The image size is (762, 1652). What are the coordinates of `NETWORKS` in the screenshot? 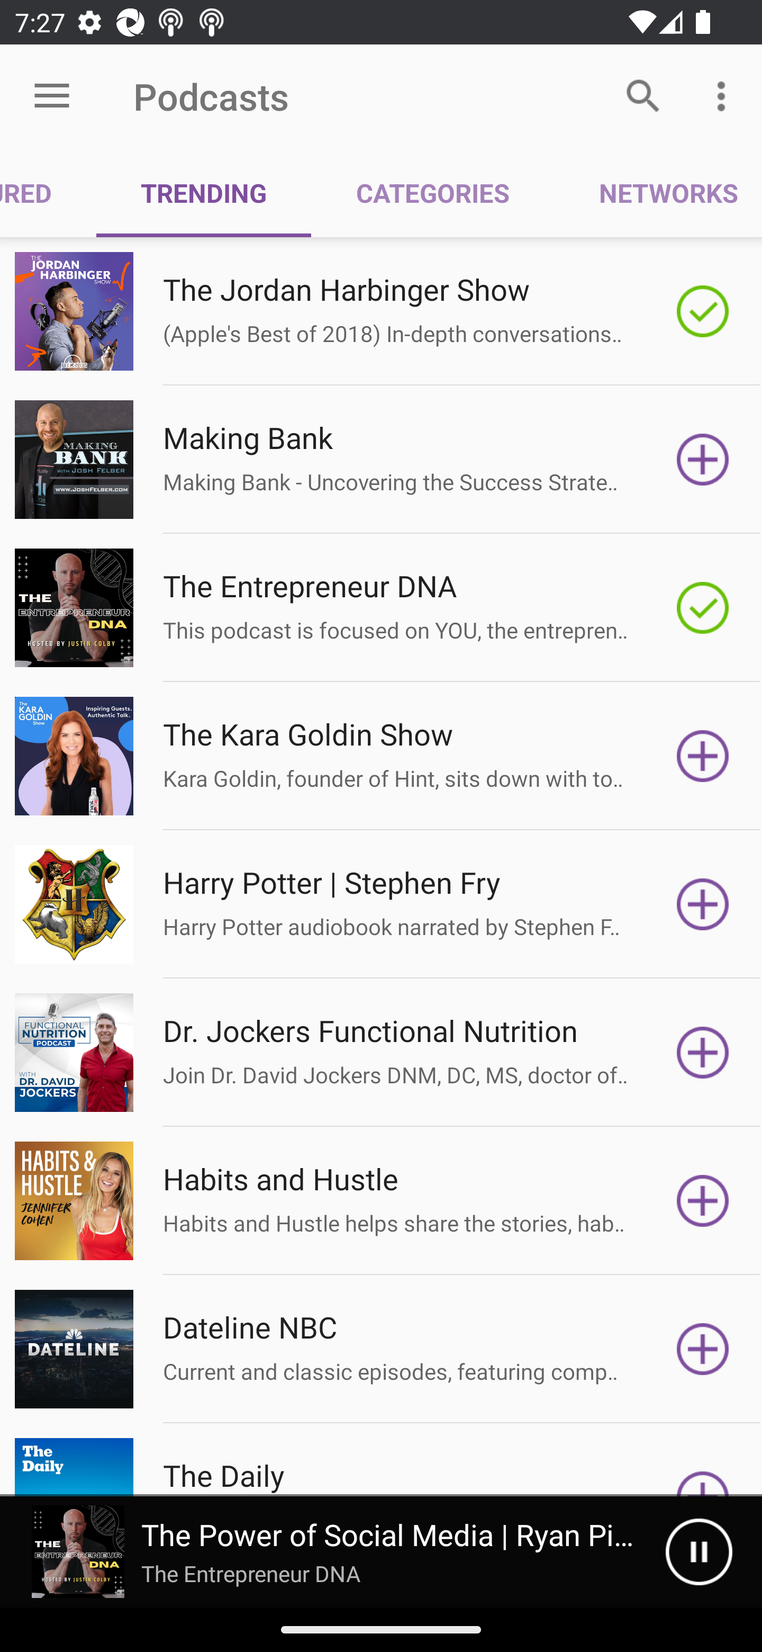 It's located at (658, 193).